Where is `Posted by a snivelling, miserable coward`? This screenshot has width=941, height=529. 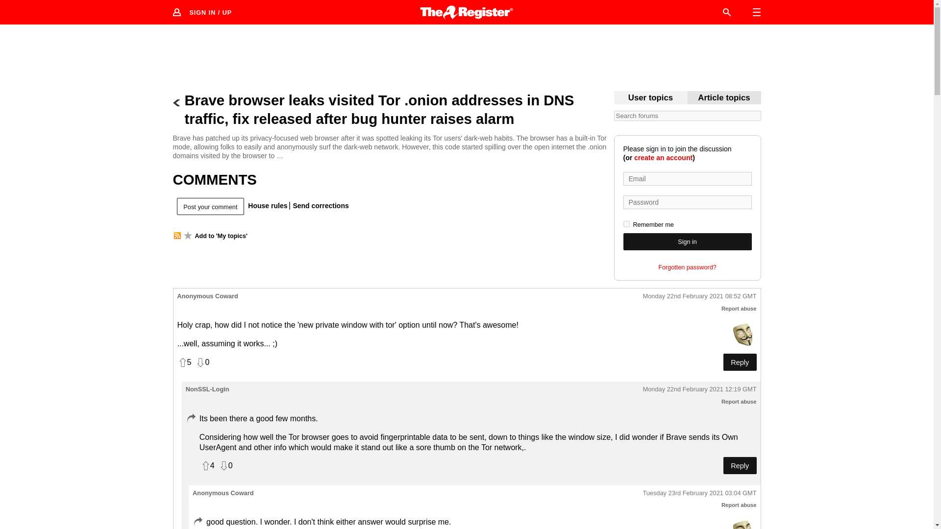
Posted by a snivelling, miserable coward is located at coordinates (743, 334).